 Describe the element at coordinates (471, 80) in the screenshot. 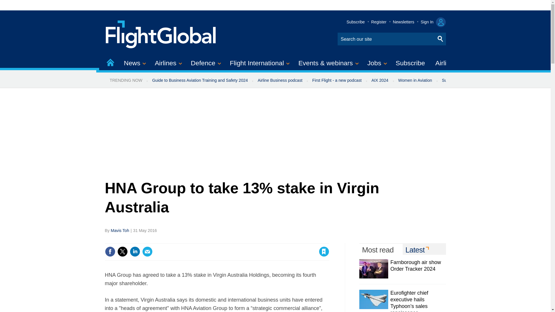

I see `Sustainable Aviation newsletter` at that location.